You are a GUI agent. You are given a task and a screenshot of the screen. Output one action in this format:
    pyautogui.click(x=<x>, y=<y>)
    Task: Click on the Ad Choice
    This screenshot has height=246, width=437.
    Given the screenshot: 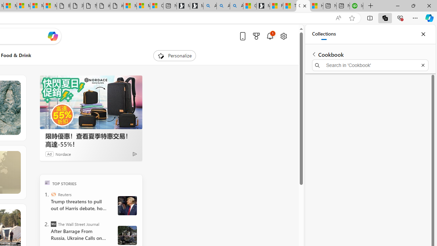 What is the action you would take?
    pyautogui.click(x=135, y=154)
    